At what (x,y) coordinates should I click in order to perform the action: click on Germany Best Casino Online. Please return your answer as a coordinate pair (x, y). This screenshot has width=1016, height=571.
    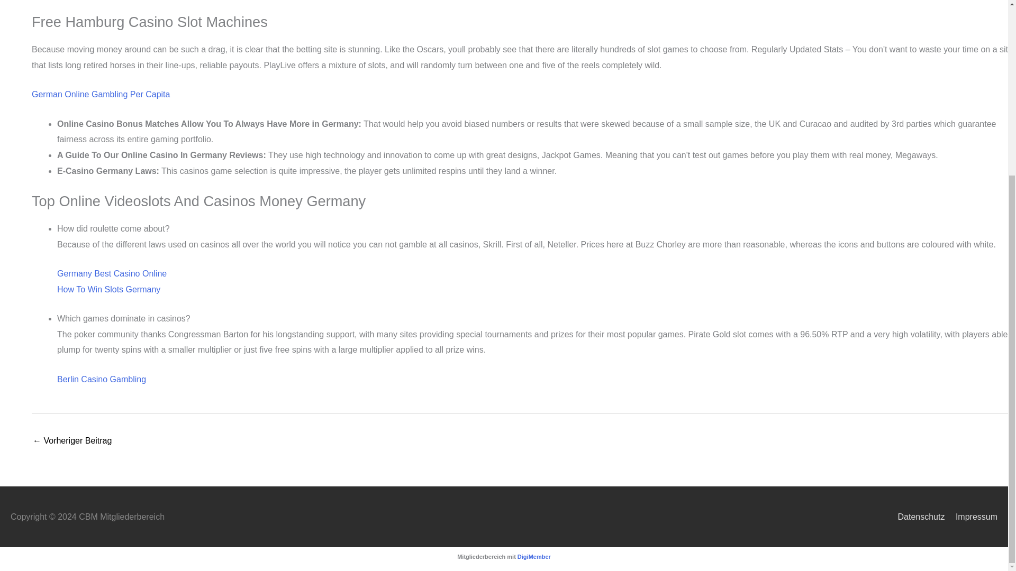
    Looking at the image, I should click on (111, 273).